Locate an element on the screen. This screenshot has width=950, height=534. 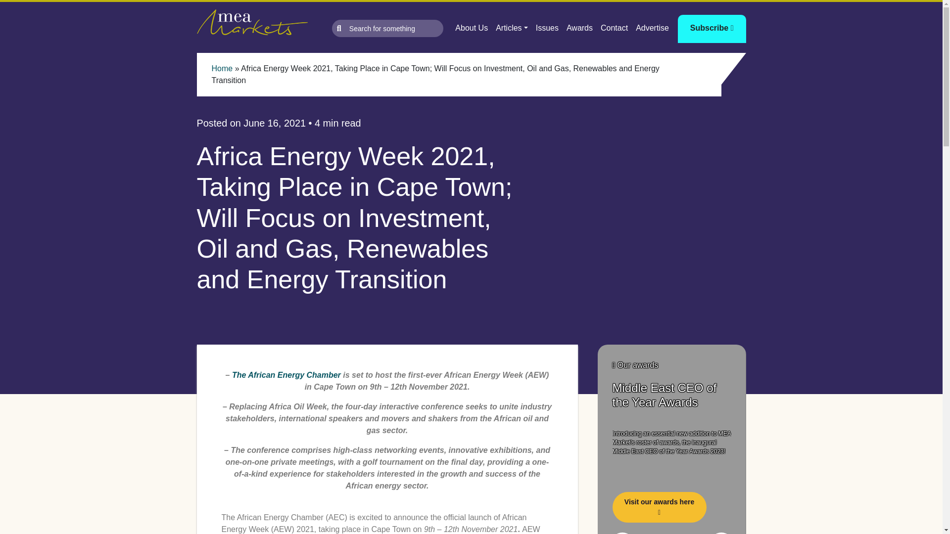
Home is located at coordinates (222, 68).